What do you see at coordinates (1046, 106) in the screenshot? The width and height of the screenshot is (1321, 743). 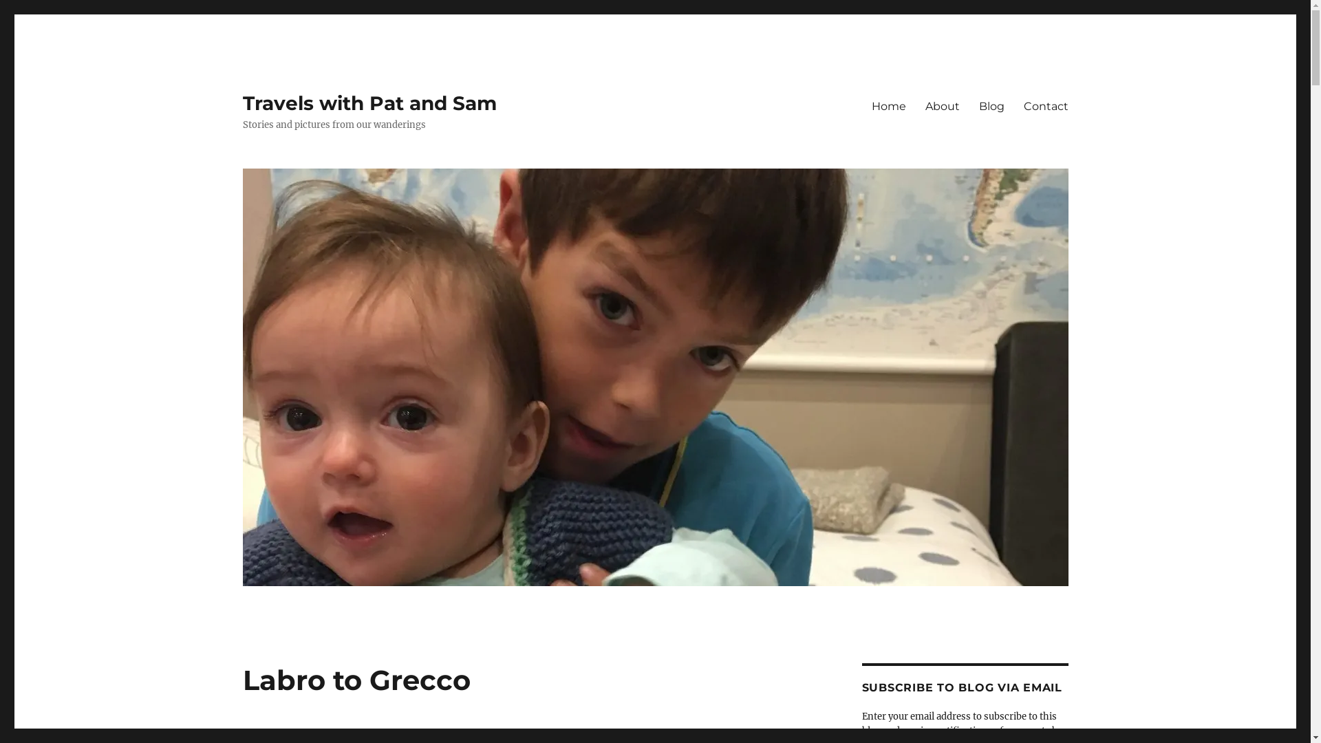 I see `Contact` at bounding box center [1046, 106].